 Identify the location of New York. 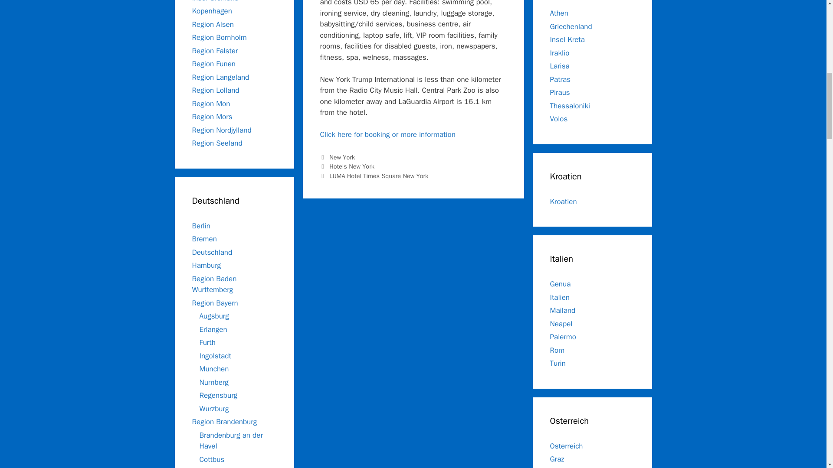
(342, 157).